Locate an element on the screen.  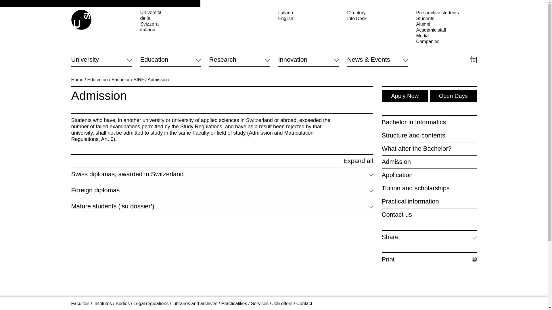
Italiano is located at coordinates (308, 13).